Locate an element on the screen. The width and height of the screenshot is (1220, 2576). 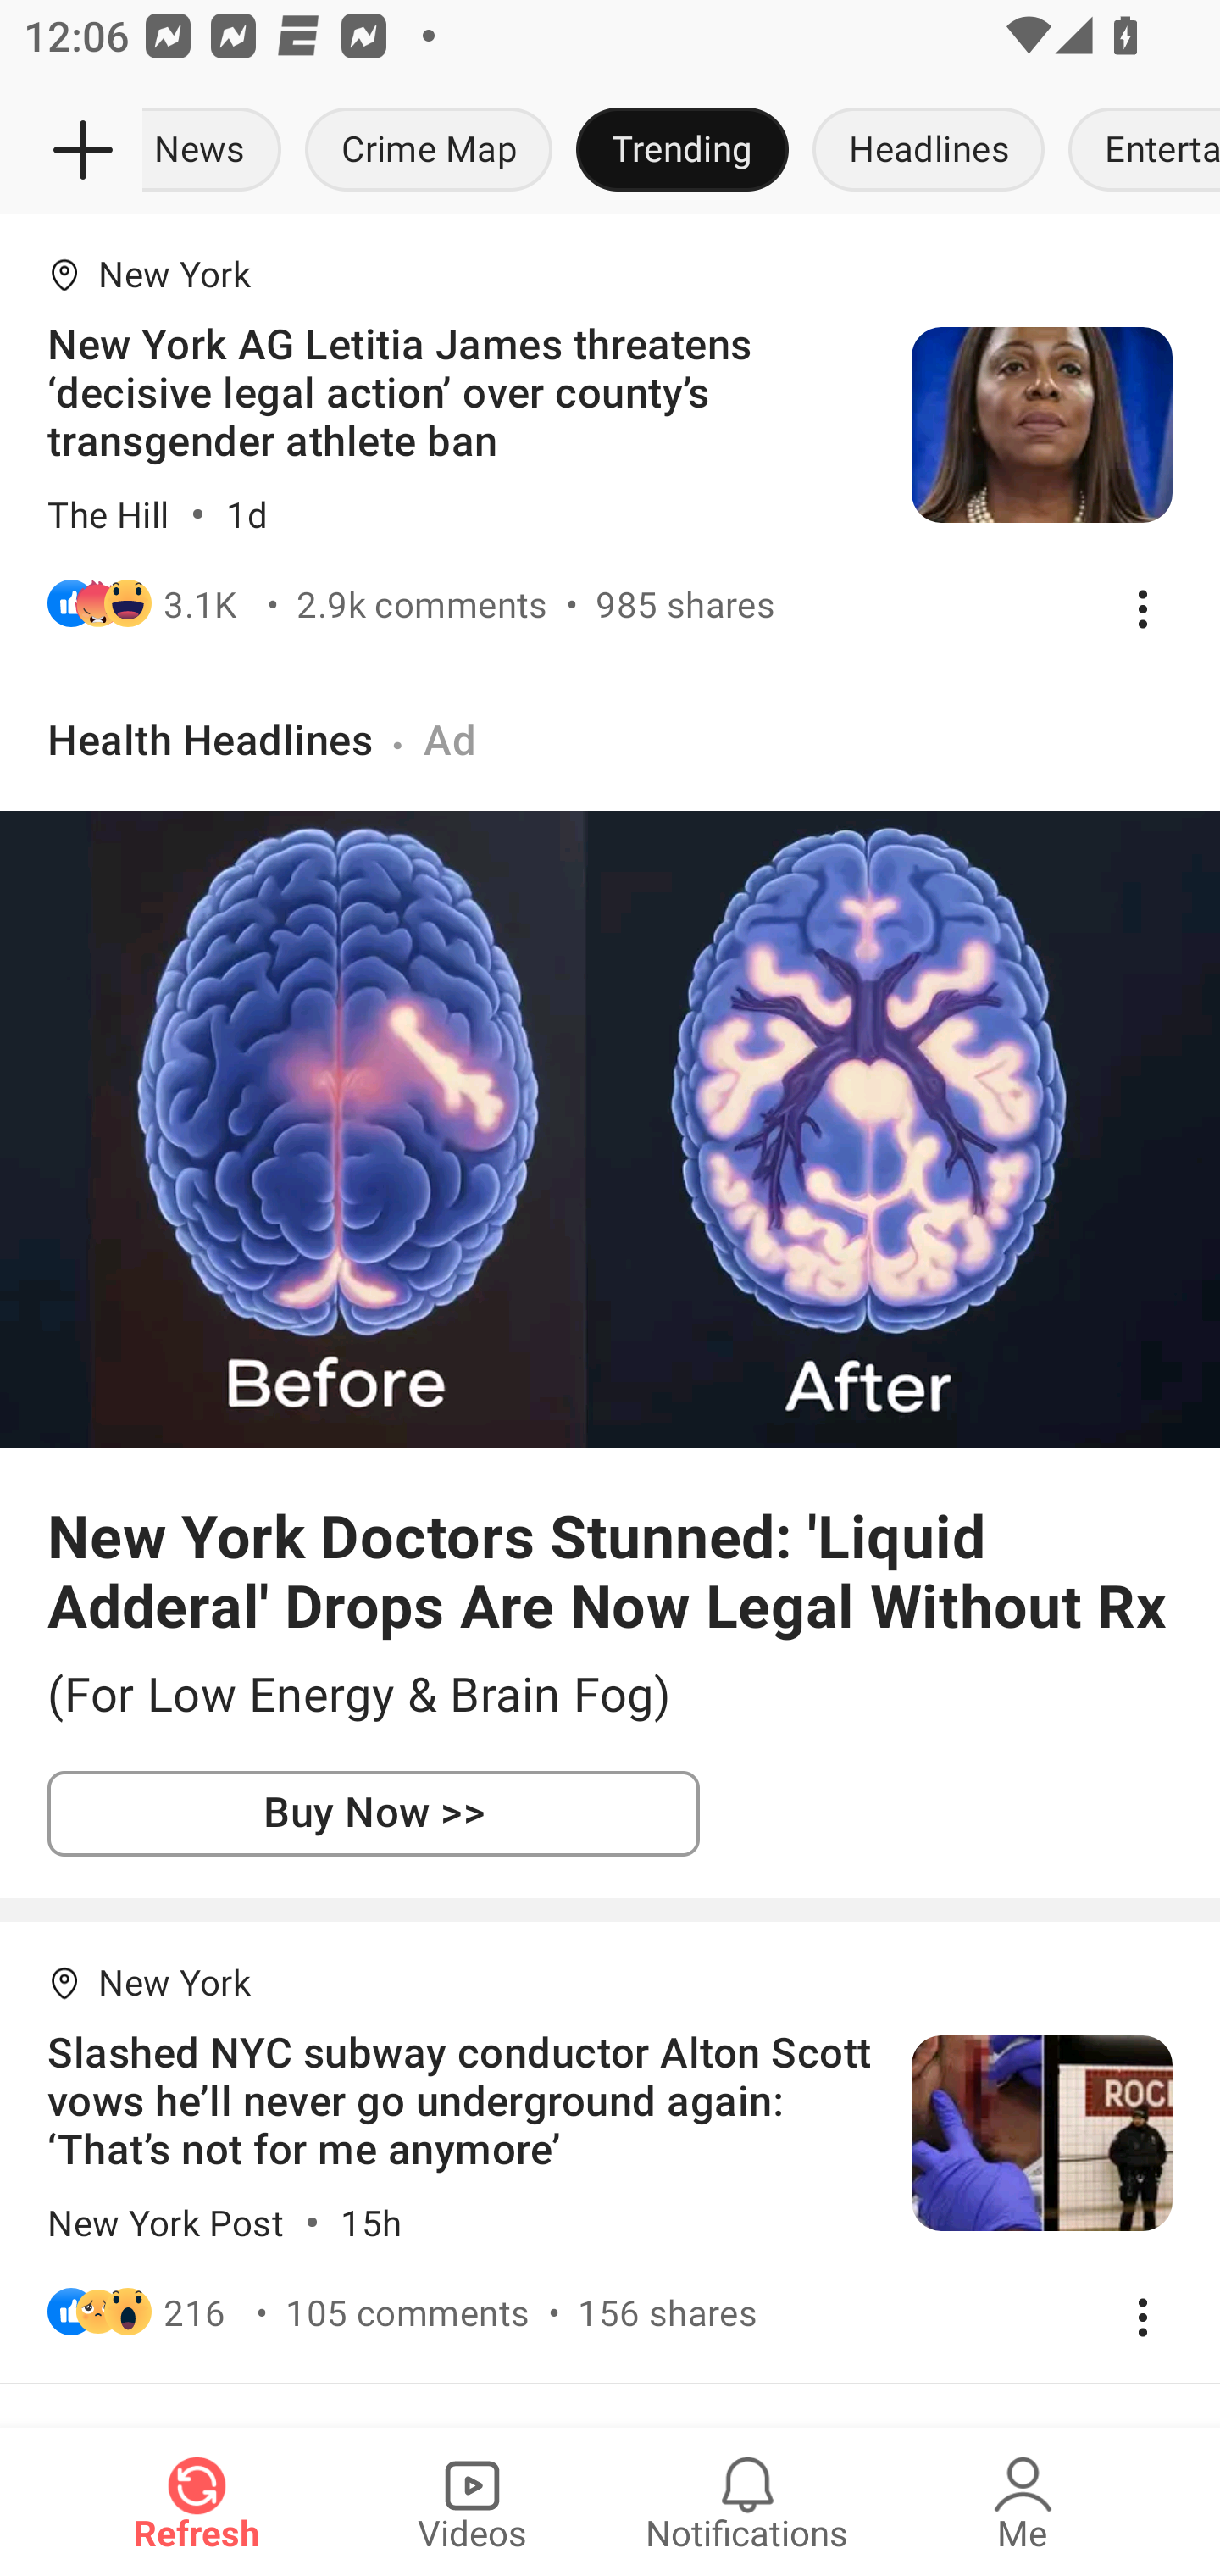
Me is located at coordinates (1023, 2501).